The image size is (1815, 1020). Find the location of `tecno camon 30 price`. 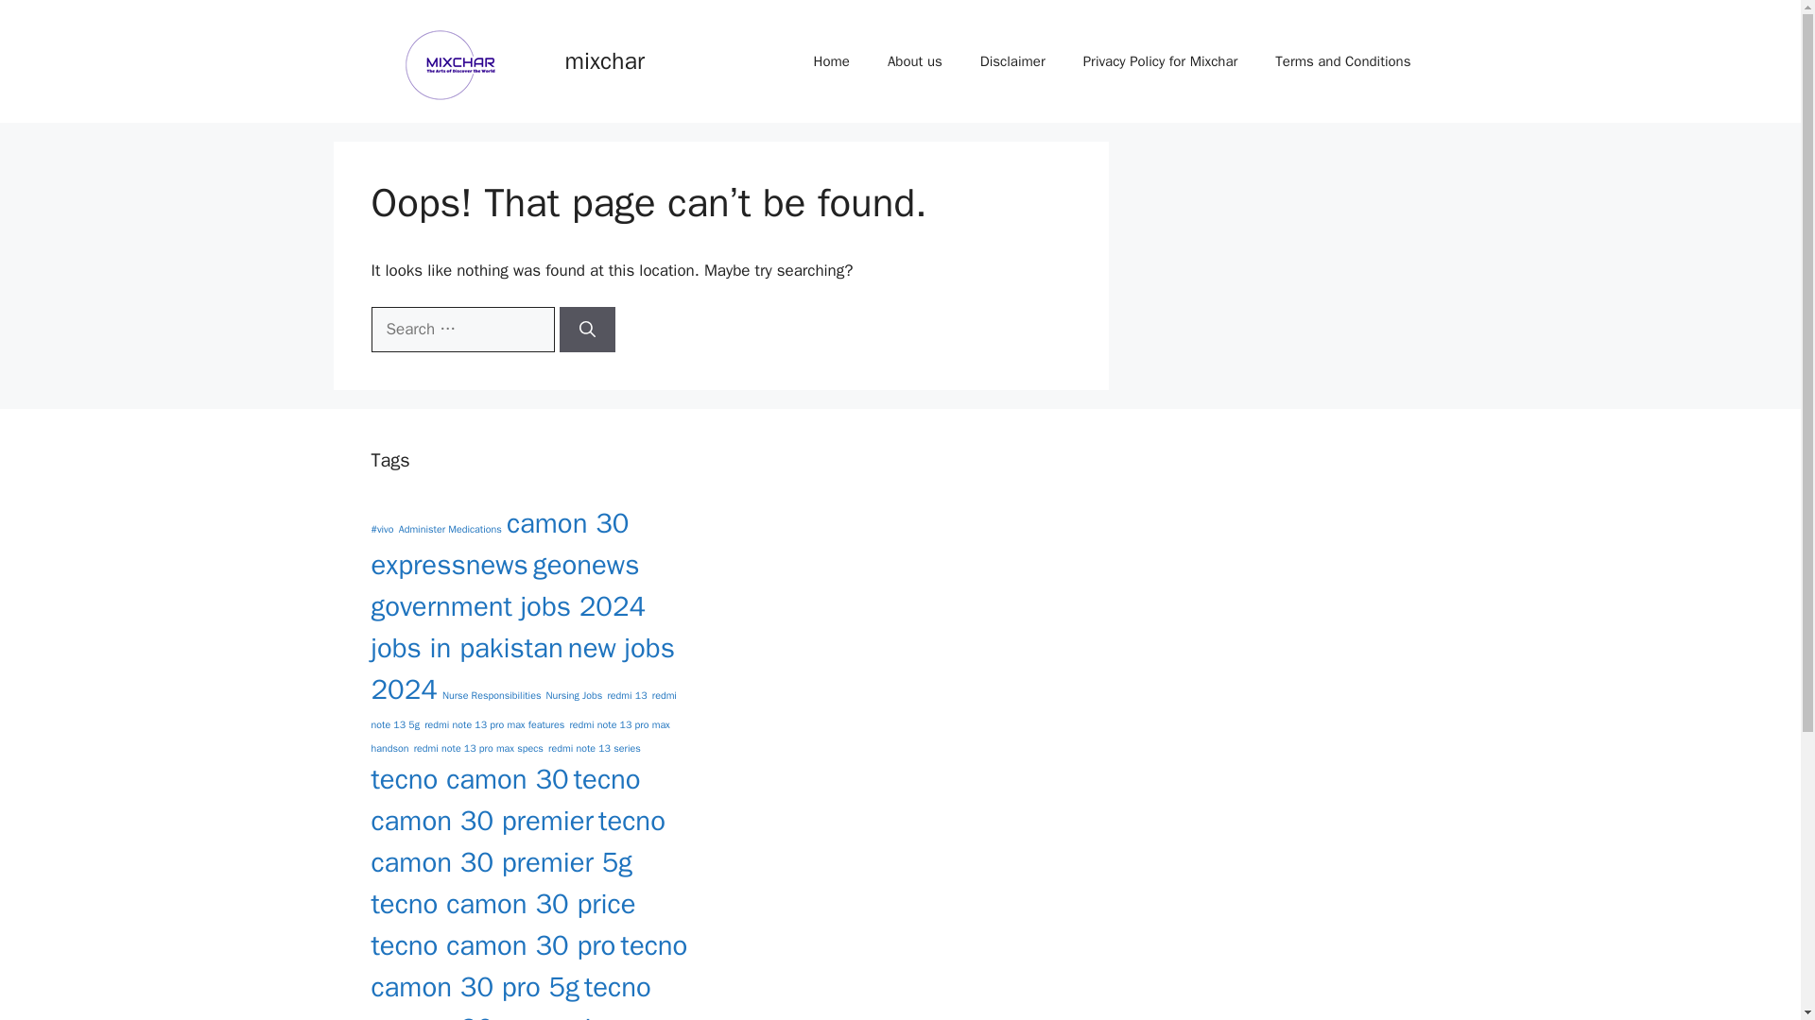

tecno camon 30 price is located at coordinates (503, 904).